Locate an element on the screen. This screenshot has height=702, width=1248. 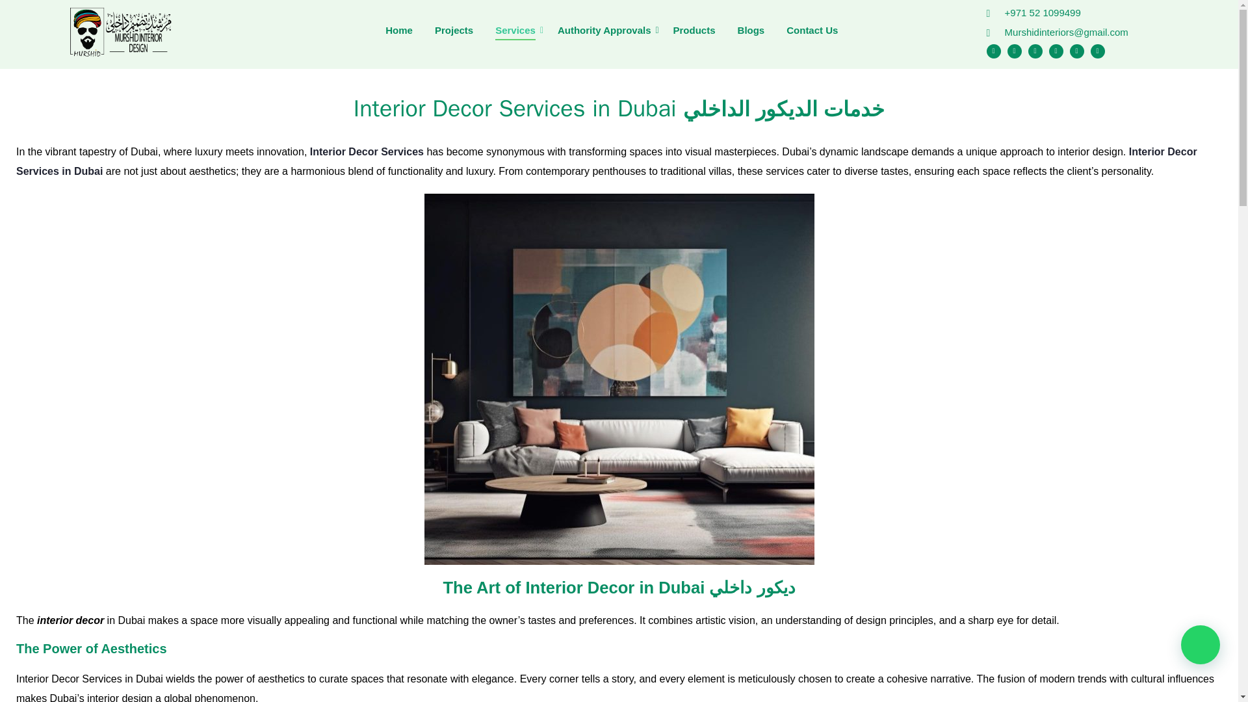
Services is located at coordinates (515, 31).